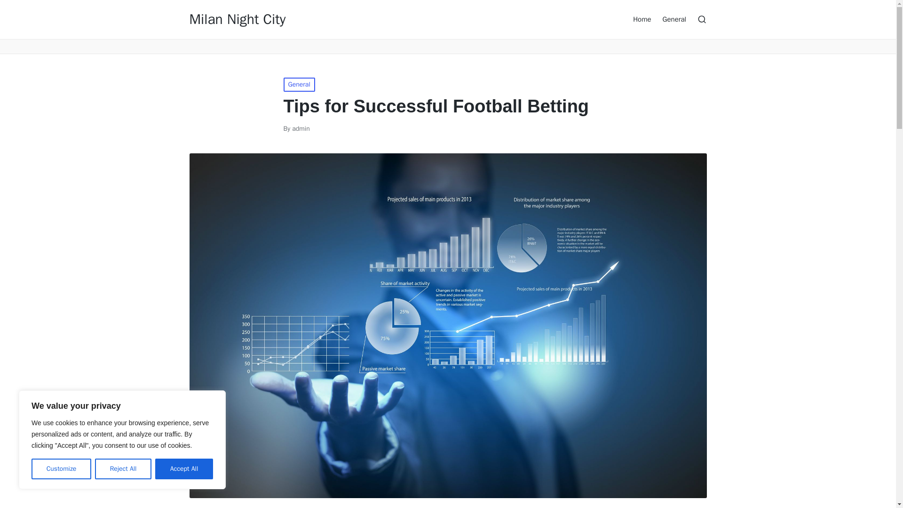 This screenshot has height=508, width=903. Describe the element at coordinates (61, 469) in the screenshot. I see `Customize` at that location.